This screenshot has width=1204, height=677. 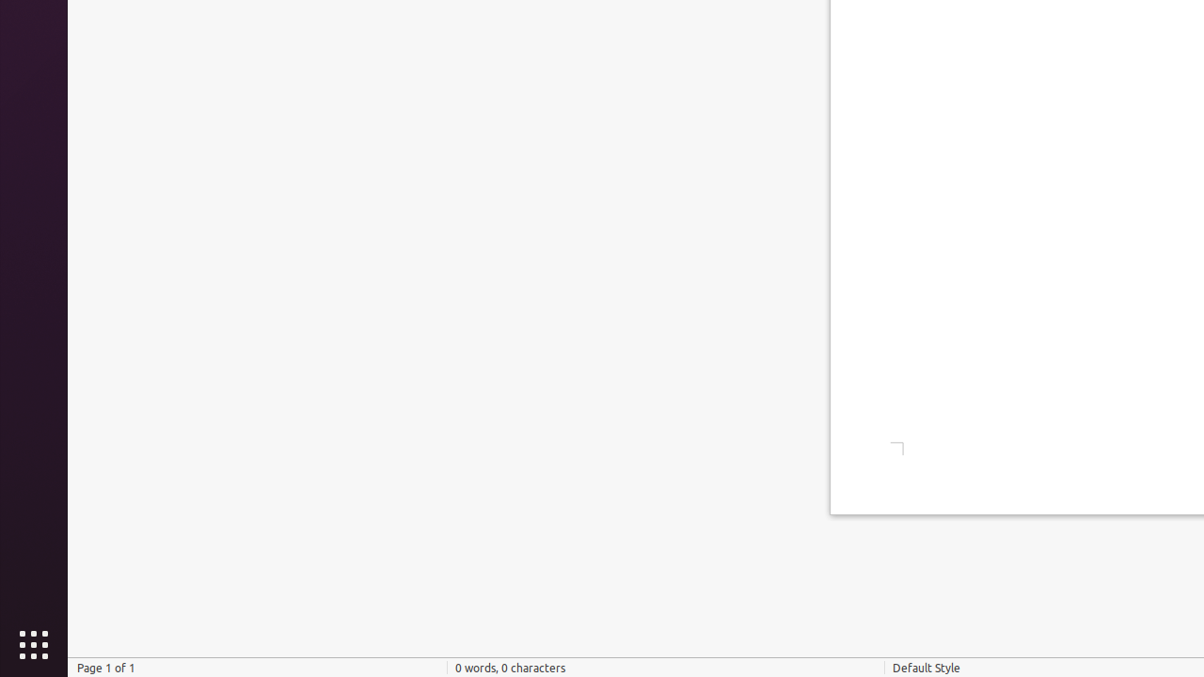 What do you see at coordinates (34, 645) in the screenshot?
I see `Show Applications` at bounding box center [34, 645].